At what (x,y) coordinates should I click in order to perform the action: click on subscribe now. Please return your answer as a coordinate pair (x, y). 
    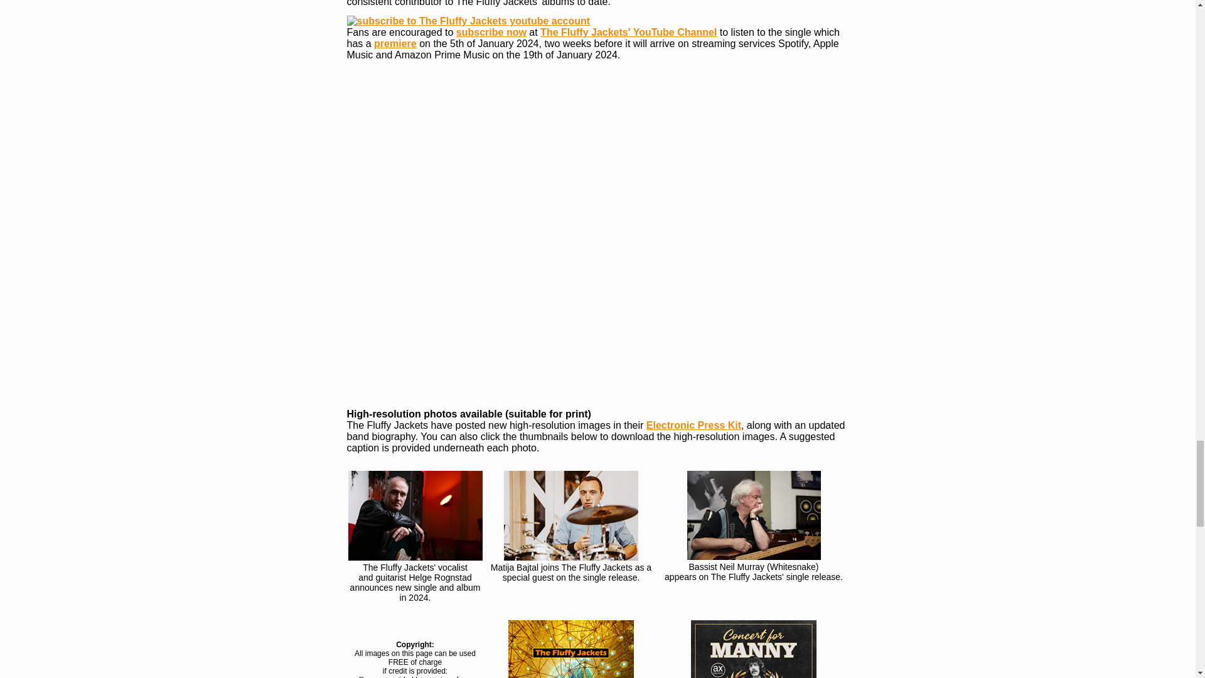
    Looking at the image, I should click on (491, 33).